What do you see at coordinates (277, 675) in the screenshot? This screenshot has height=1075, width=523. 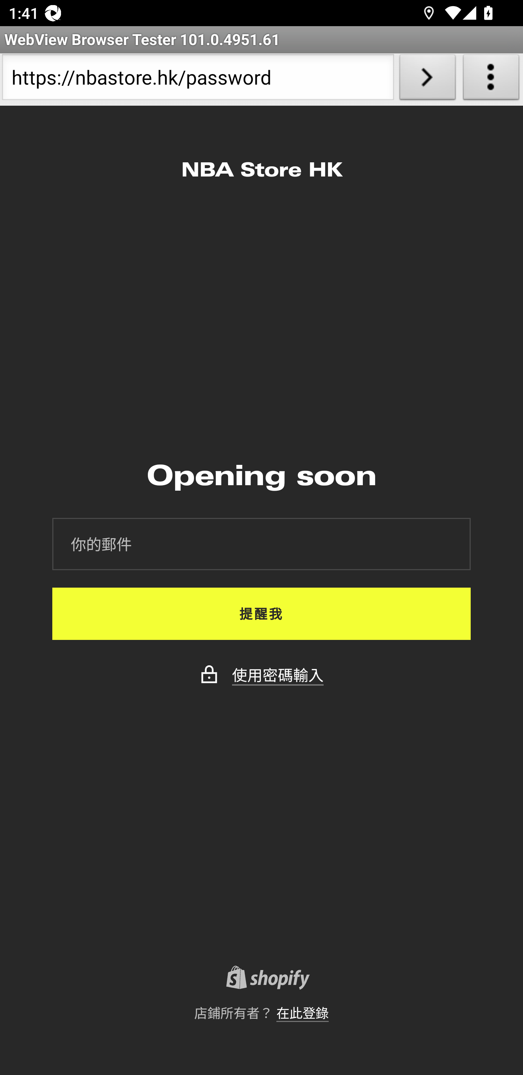 I see `使用密碼輸入` at bounding box center [277, 675].